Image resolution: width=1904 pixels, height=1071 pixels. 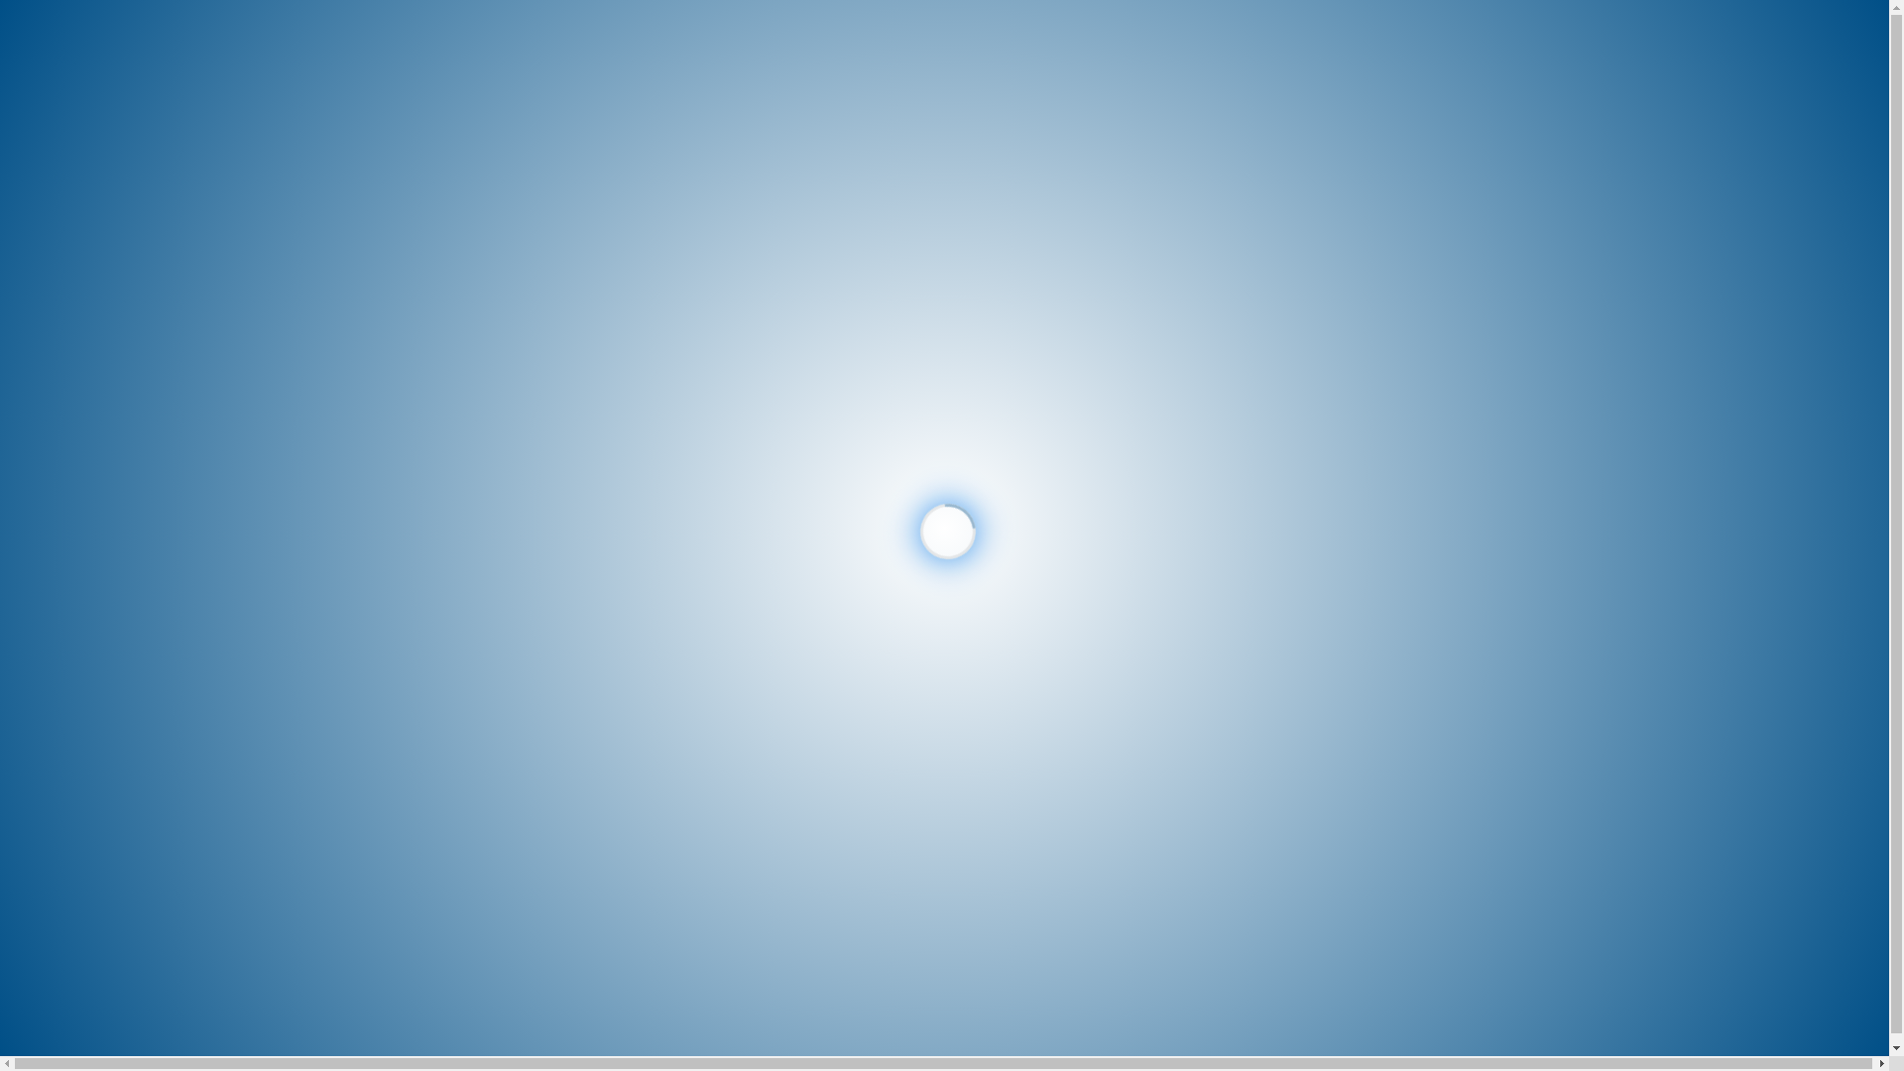 What do you see at coordinates (70, 293) in the screenshot?
I see `ABOUT` at bounding box center [70, 293].